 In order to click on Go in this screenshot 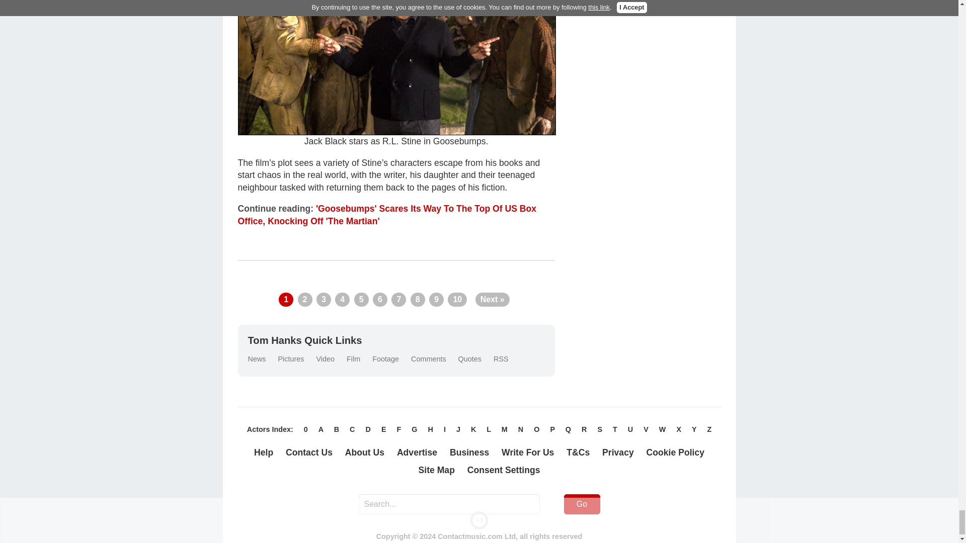, I will do `click(582, 504)`.